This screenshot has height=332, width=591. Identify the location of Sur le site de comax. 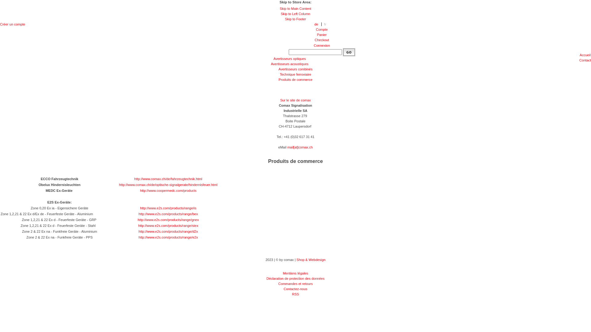
(295, 100).